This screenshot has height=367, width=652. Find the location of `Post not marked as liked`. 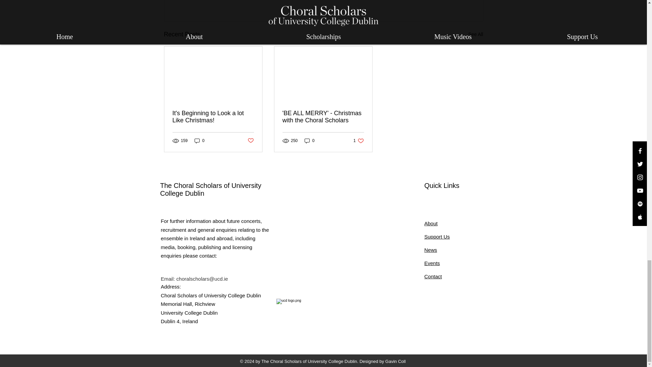

Post not marked as liked is located at coordinates (437, 237).